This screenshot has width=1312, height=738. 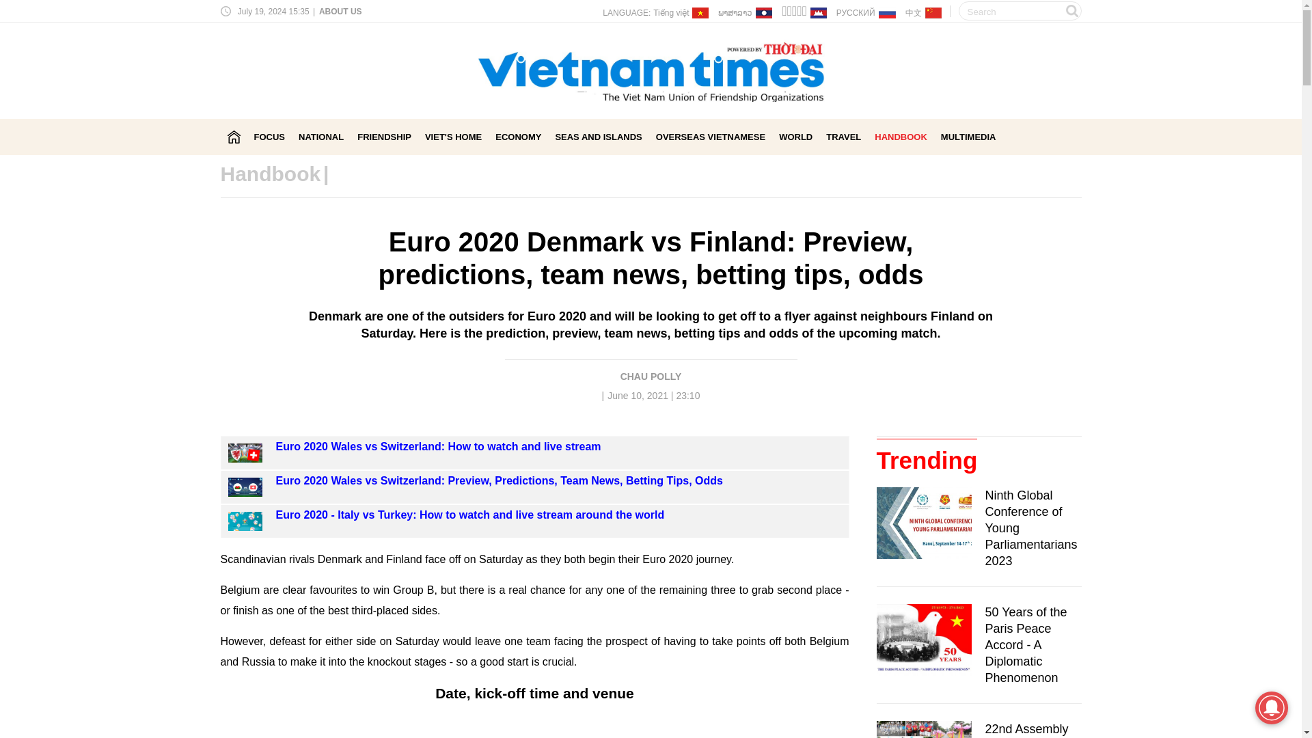 I want to click on CHAU POLLY, so click(x=651, y=377).